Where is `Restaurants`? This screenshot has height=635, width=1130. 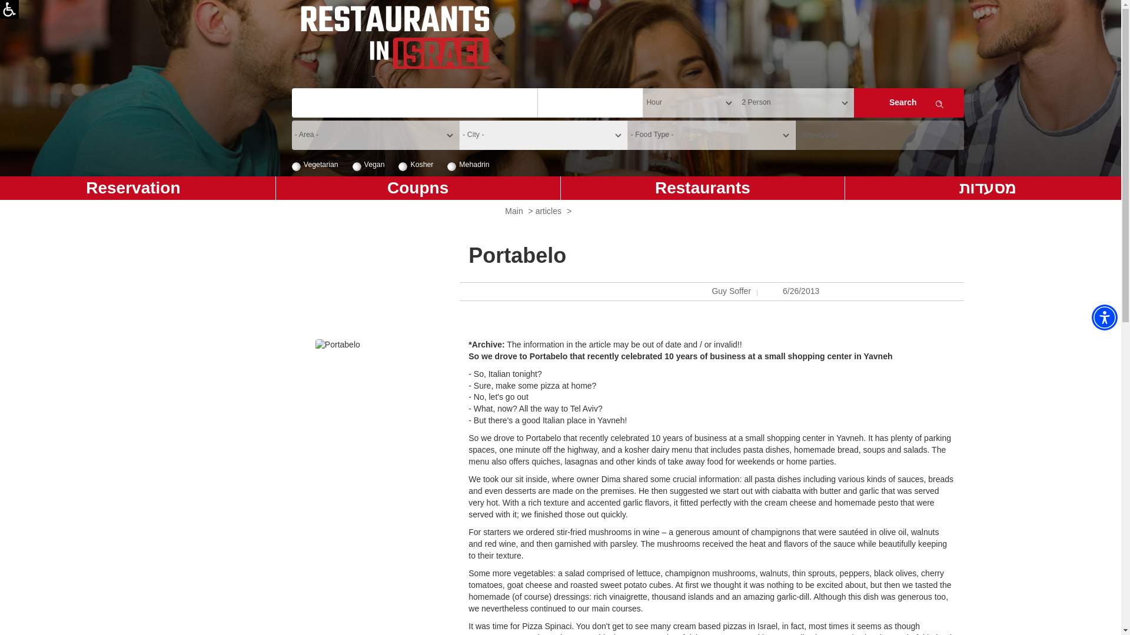 Restaurants is located at coordinates (702, 188).